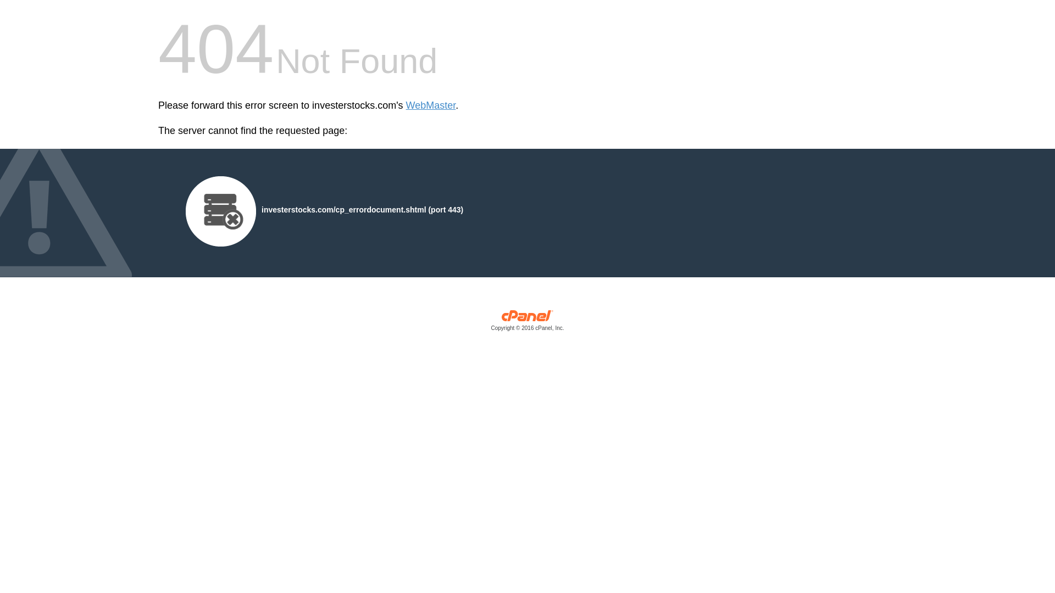 This screenshot has width=1055, height=593. What do you see at coordinates (527, 323) in the screenshot?
I see `cPanel, Inc.` at bounding box center [527, 323].